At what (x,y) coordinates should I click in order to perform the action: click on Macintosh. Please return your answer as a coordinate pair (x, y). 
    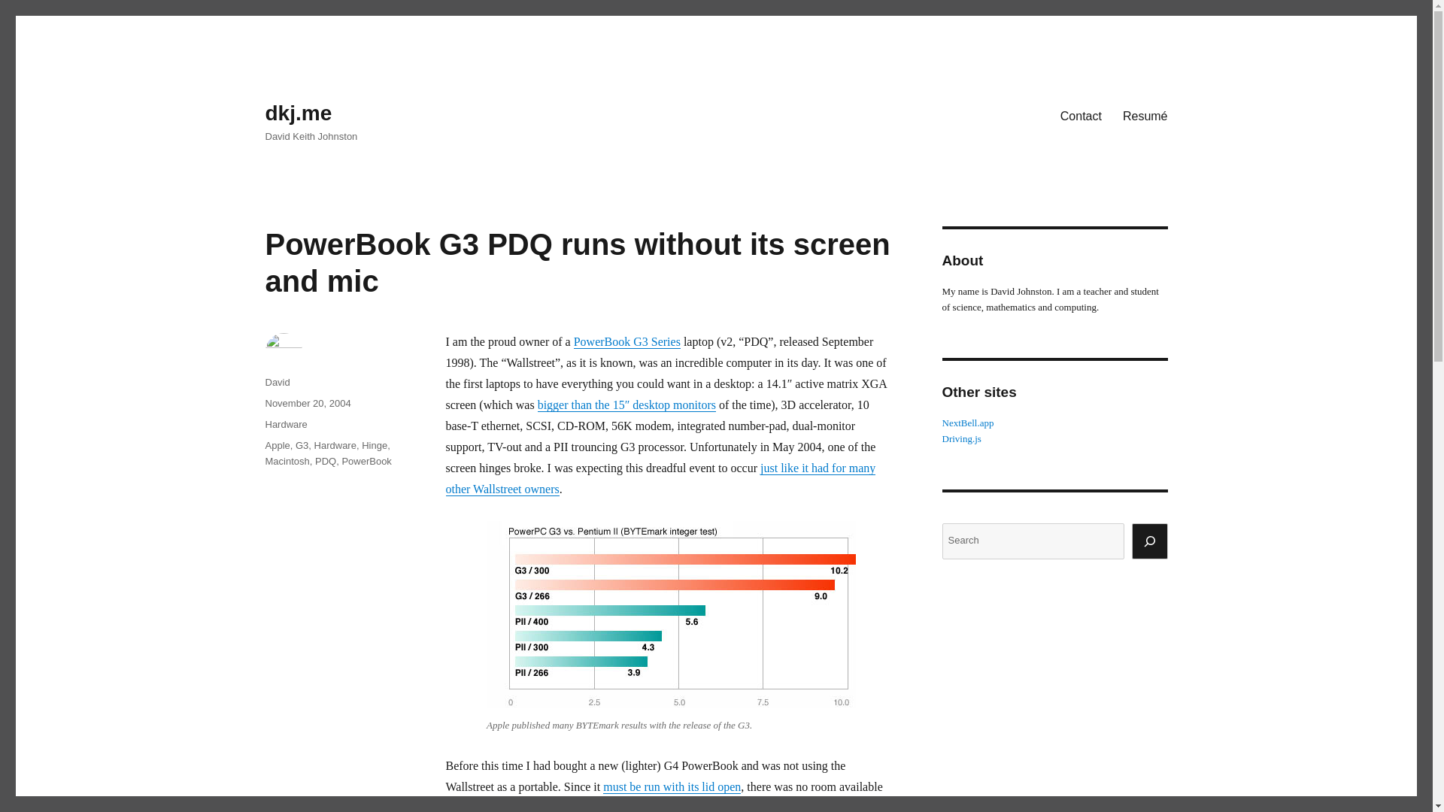
    Looking at the image, I should click on (286, 461).